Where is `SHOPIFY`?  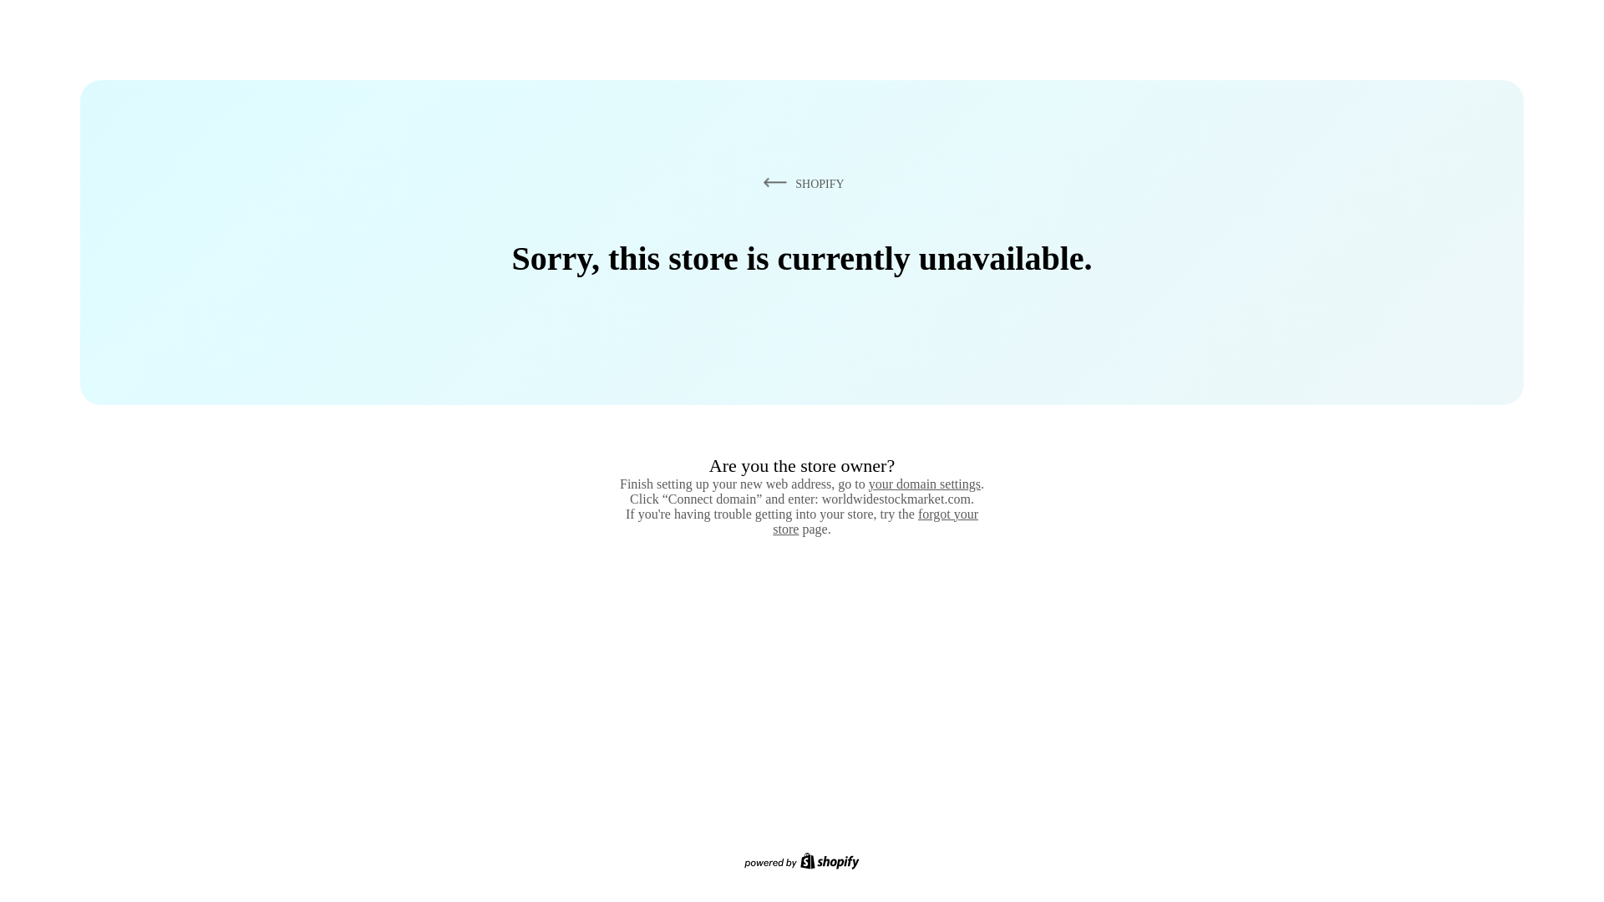
SHOPIFY is located at coordinates (800, 183).